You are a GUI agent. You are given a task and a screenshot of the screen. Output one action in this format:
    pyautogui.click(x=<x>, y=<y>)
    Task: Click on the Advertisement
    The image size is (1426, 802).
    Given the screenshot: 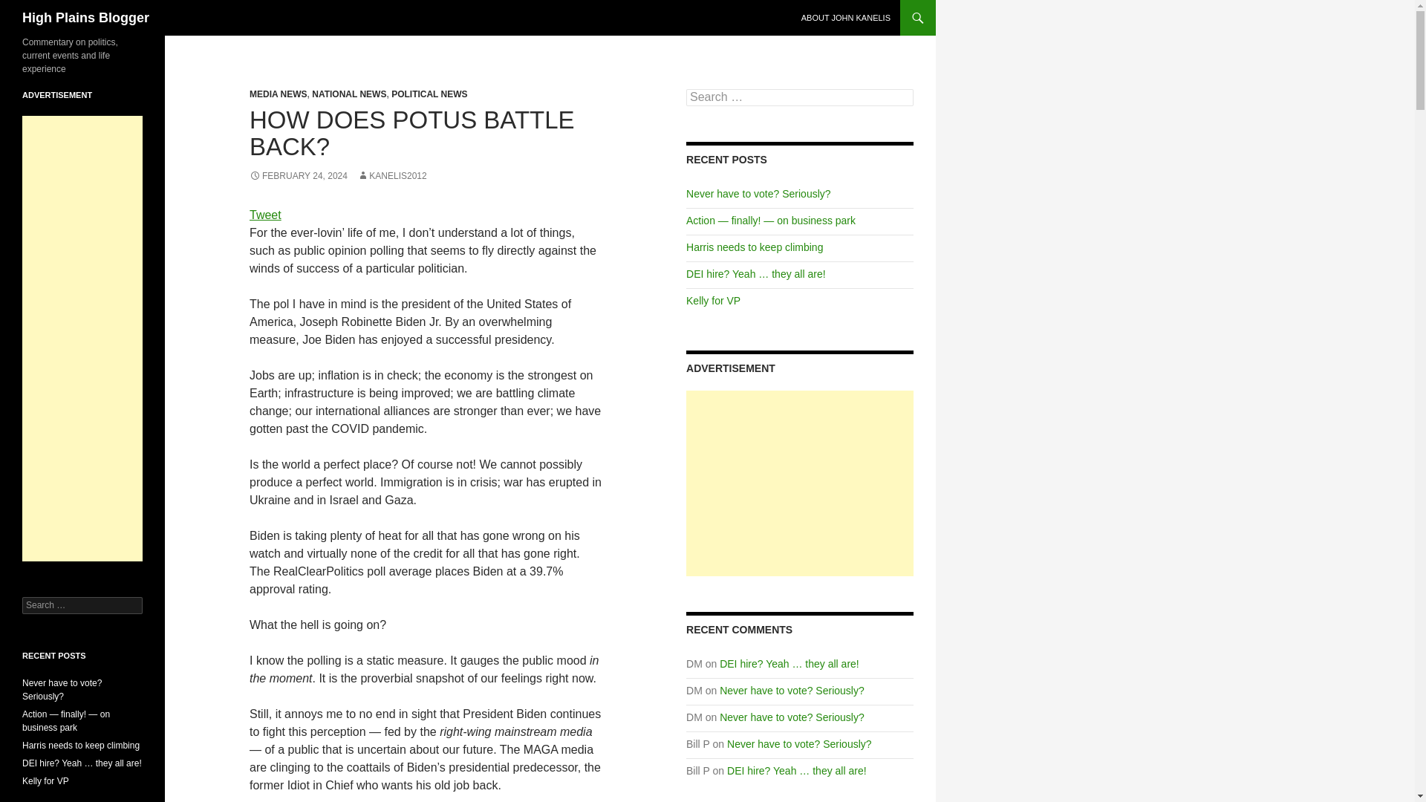 What is the action you would take?
    pyautogui.click(x=799, y=483)
    